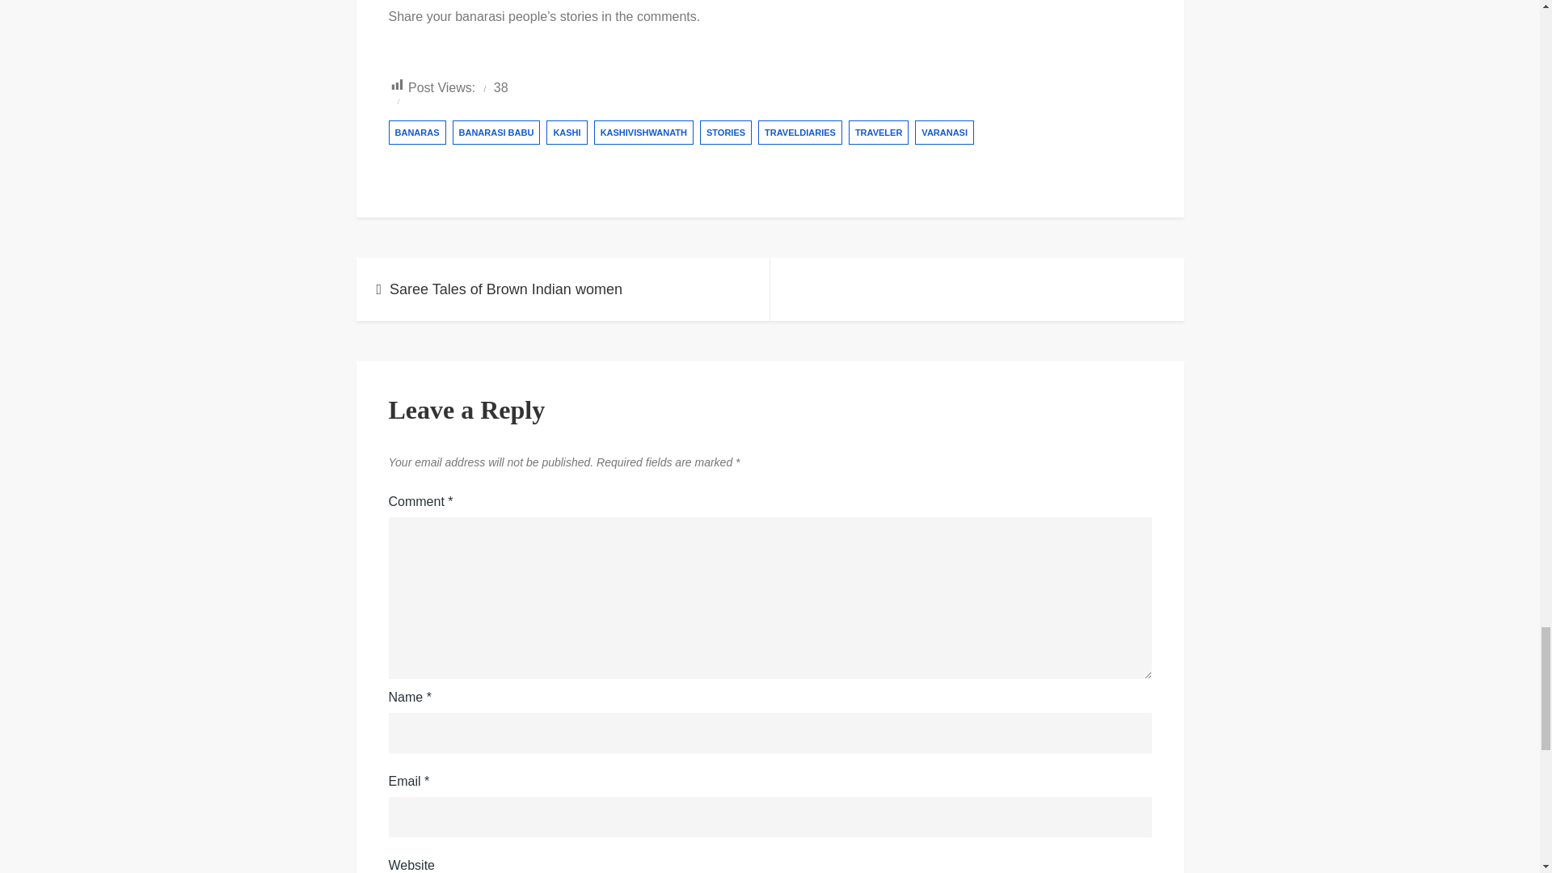  What do you see at coordinates (878, 133) in the screenshot?
I see `TRAVELER` at bounding box center [878, 133].